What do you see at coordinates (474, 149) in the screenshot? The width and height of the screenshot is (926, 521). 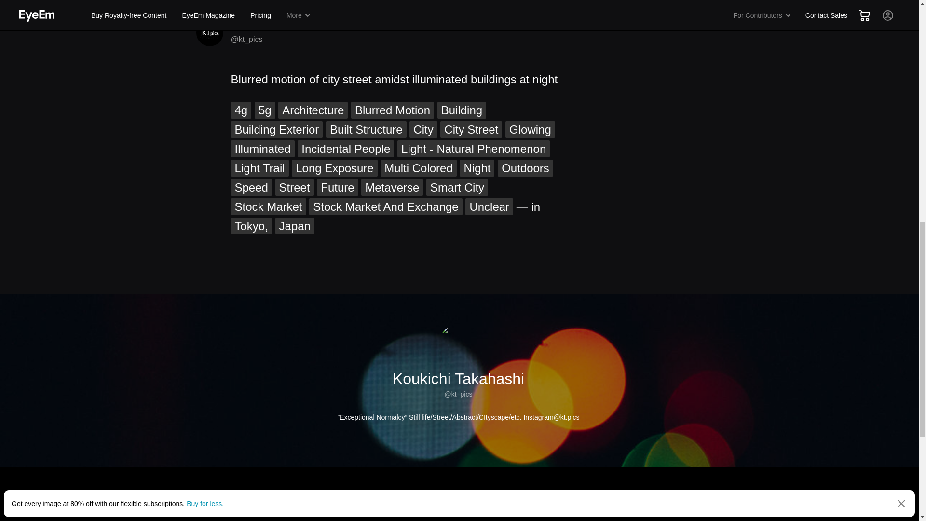 I see `Light - Natural Phenomenon` at bounding box center [474, 149].